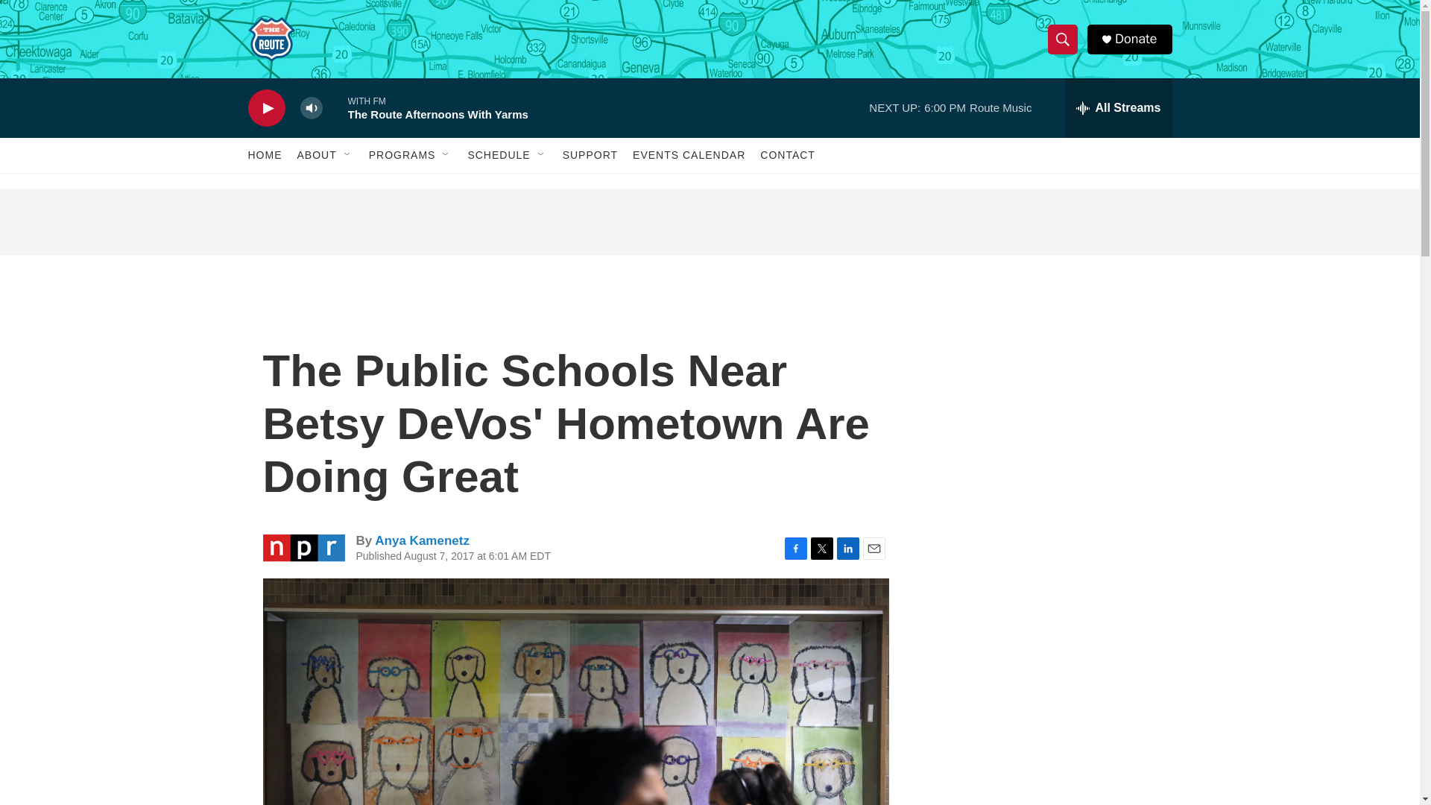 This screenshot has height=805, width=1431. What do you see at coordinates (709, 222) in the screenshot?
I see `3rd party ad content` at bounding box center [709, 222].